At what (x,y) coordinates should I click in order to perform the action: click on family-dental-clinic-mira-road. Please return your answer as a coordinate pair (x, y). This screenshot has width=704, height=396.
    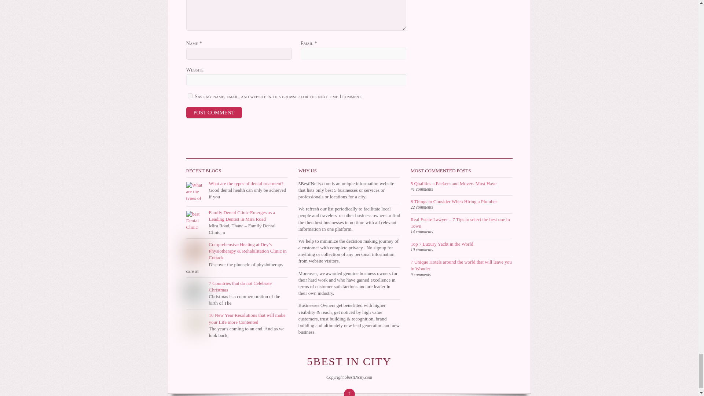
    Looking at the image, I should click on (195, 220).